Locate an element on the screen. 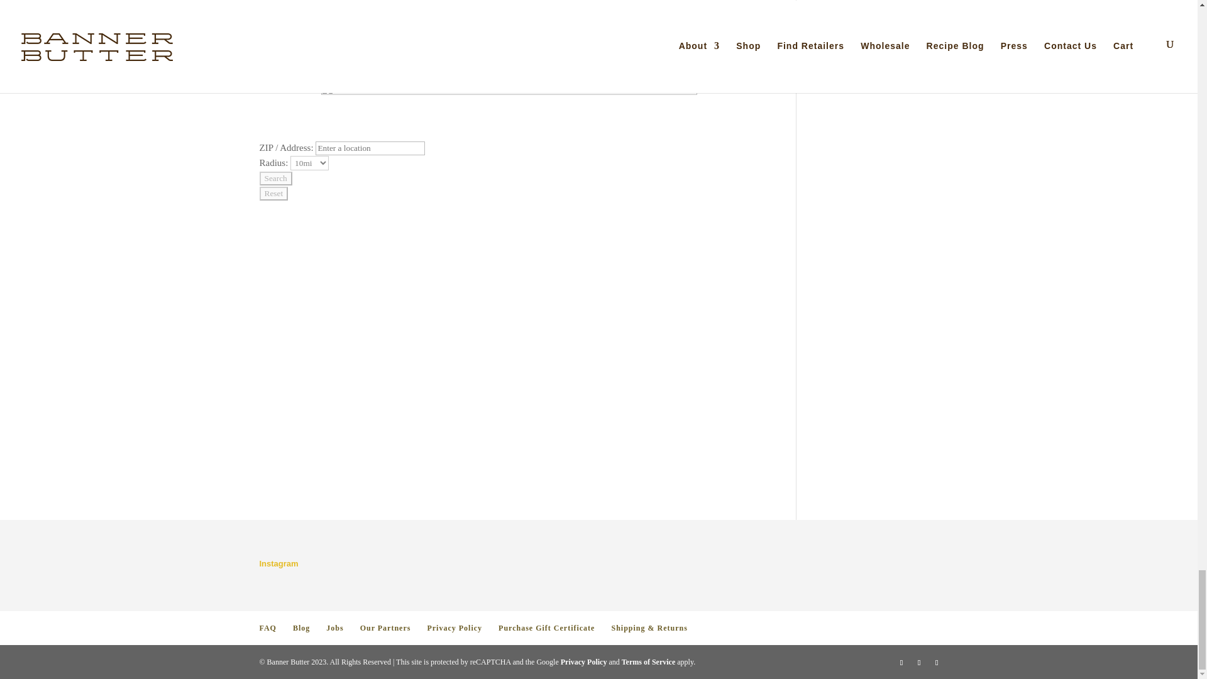 Image resolution: width=1207 pixels, height=679 pixels. Search is located at coordinates (275, 179).